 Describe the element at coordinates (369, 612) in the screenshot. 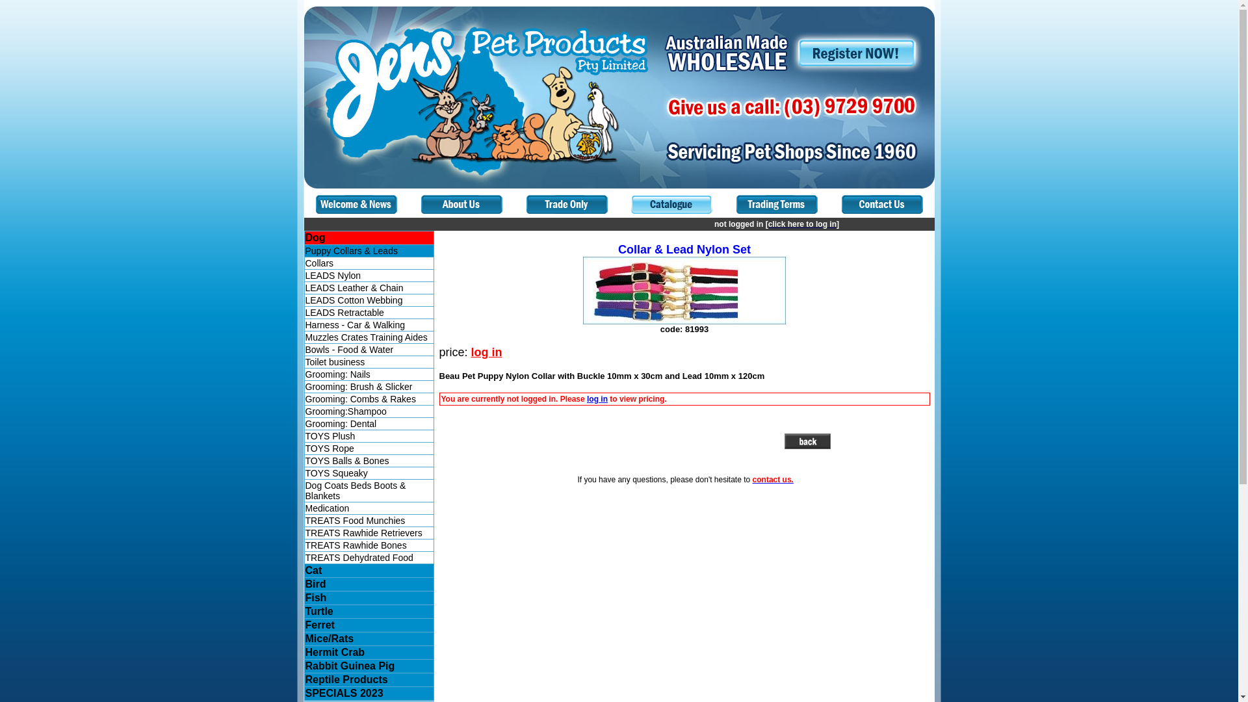

I see `Turtle` at that location.